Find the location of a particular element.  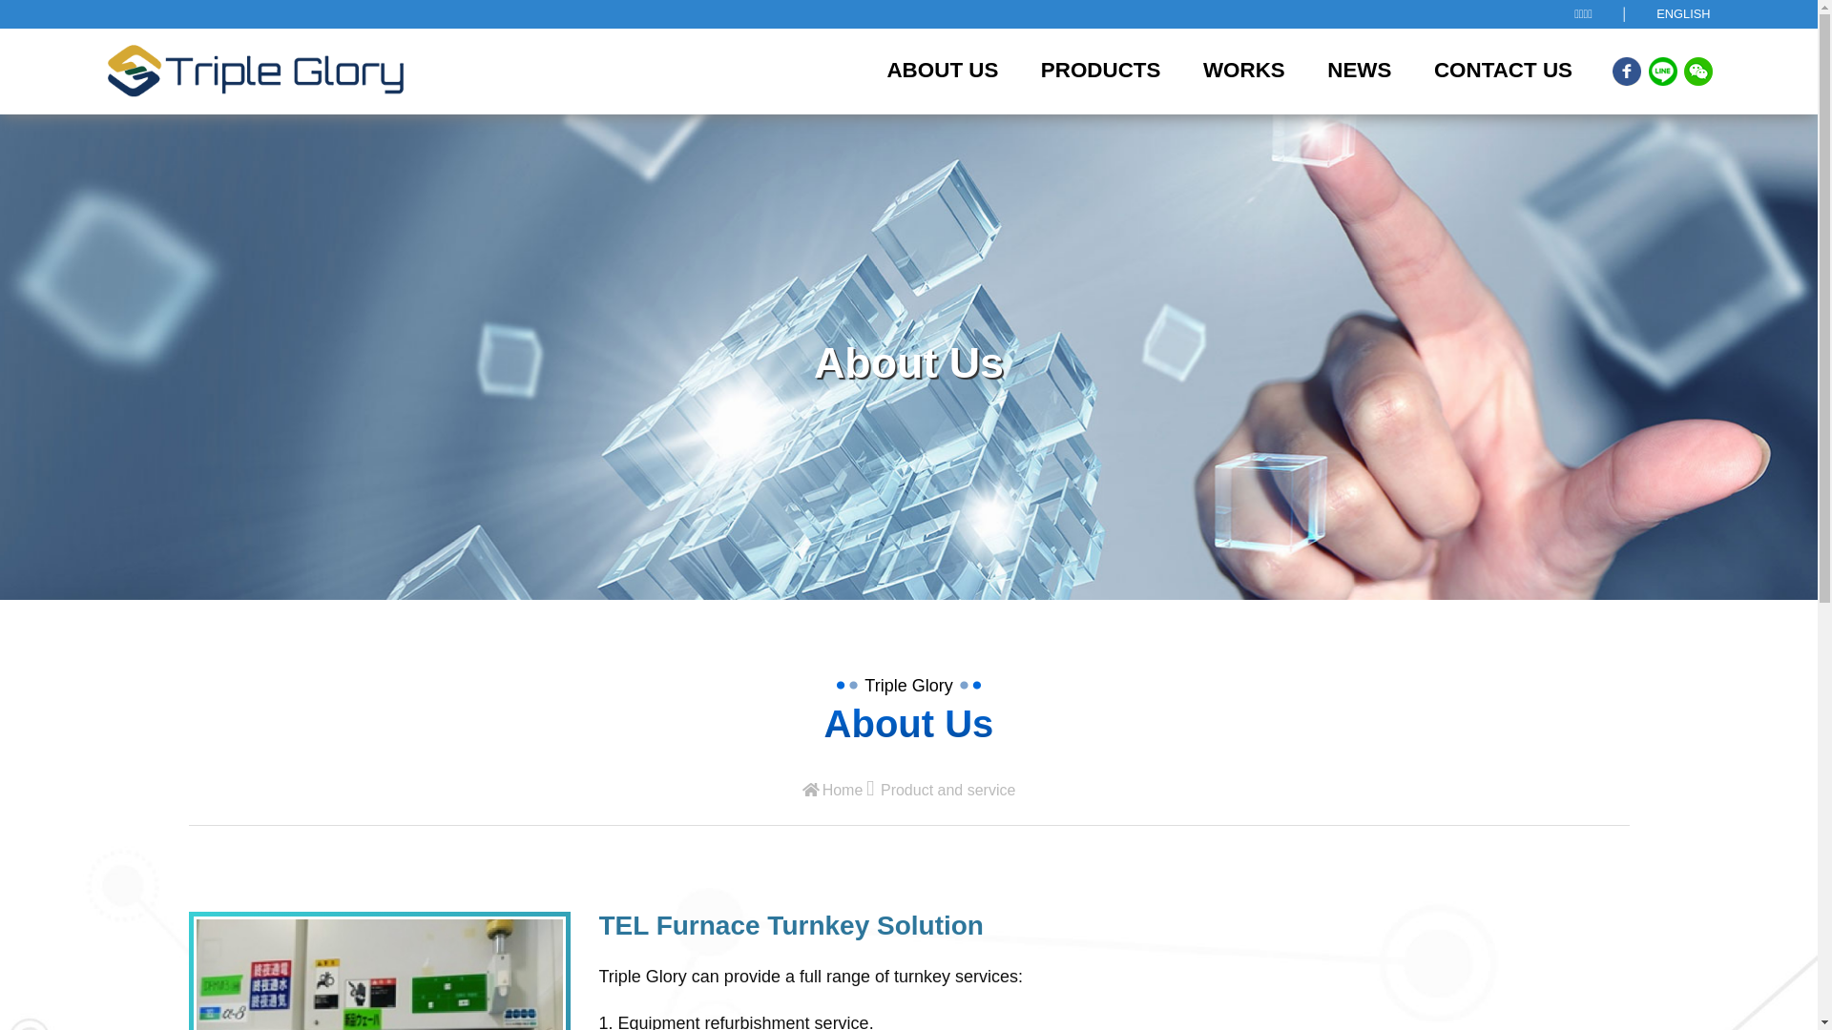

ABOUT US is located at coordinates (943, 71).